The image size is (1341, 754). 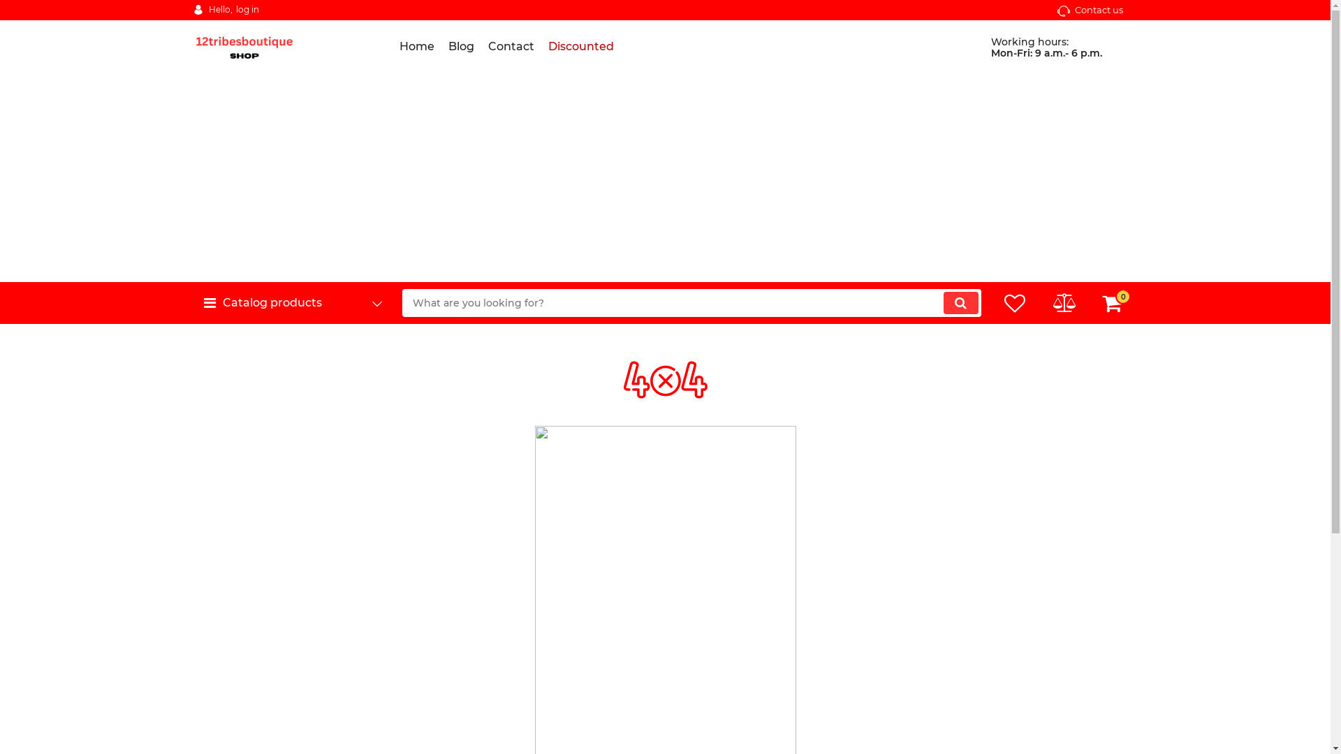 I want to click on Blog, so click(x=461, y=47).